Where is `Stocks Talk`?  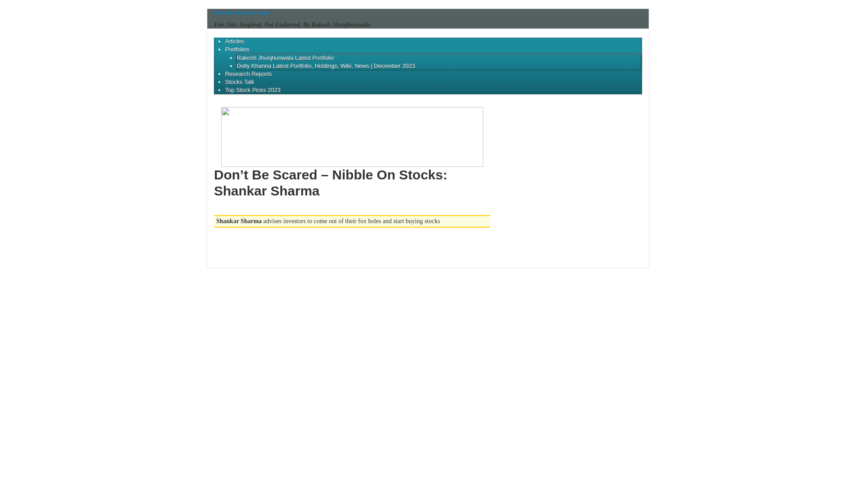
Stocks Talk is located at coordinates (239, 82).